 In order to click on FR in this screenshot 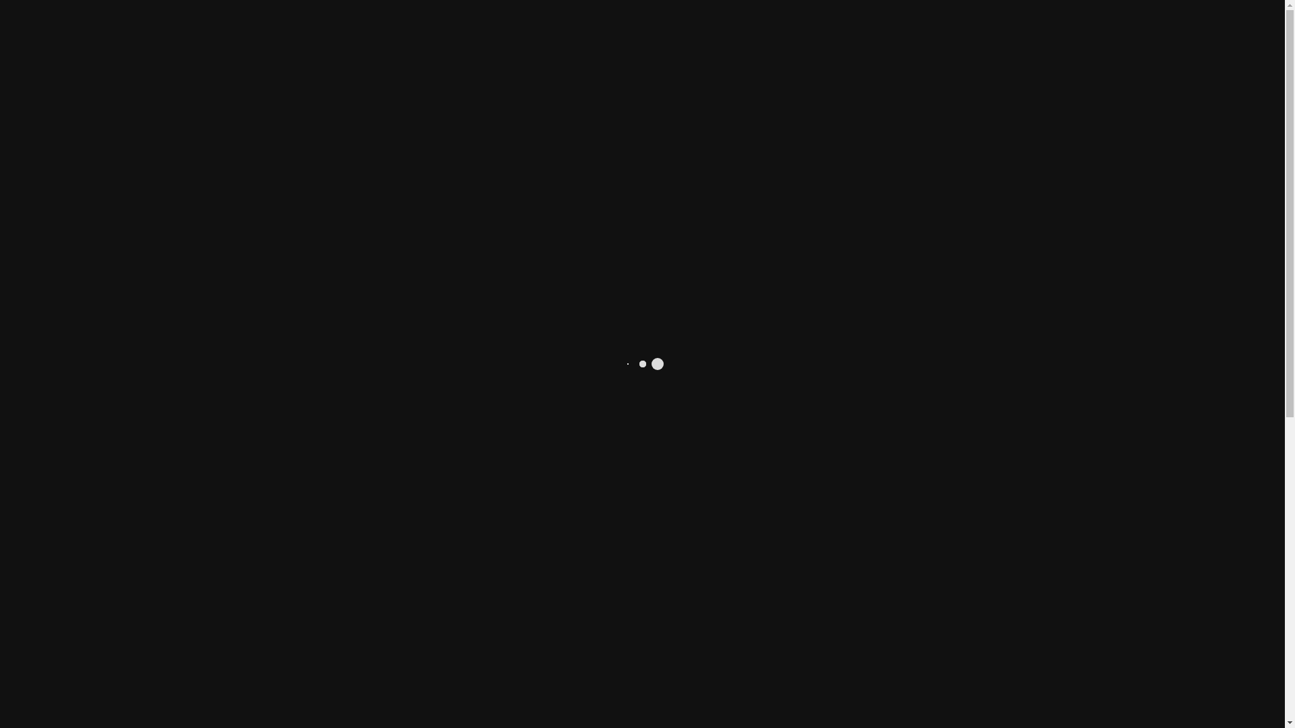, I will do `click(1035, 23)`.